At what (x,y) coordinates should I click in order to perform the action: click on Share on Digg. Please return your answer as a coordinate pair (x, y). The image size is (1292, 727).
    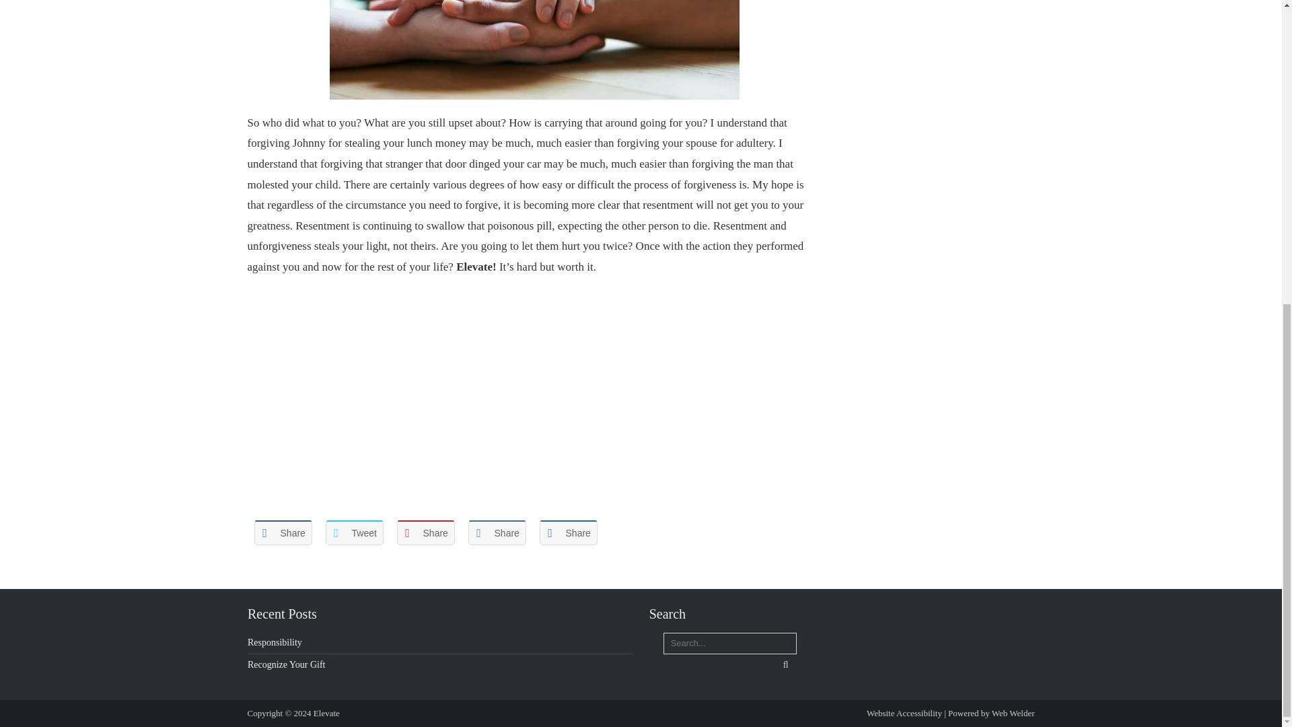
    Looking at the image, I should click on (568, 532).